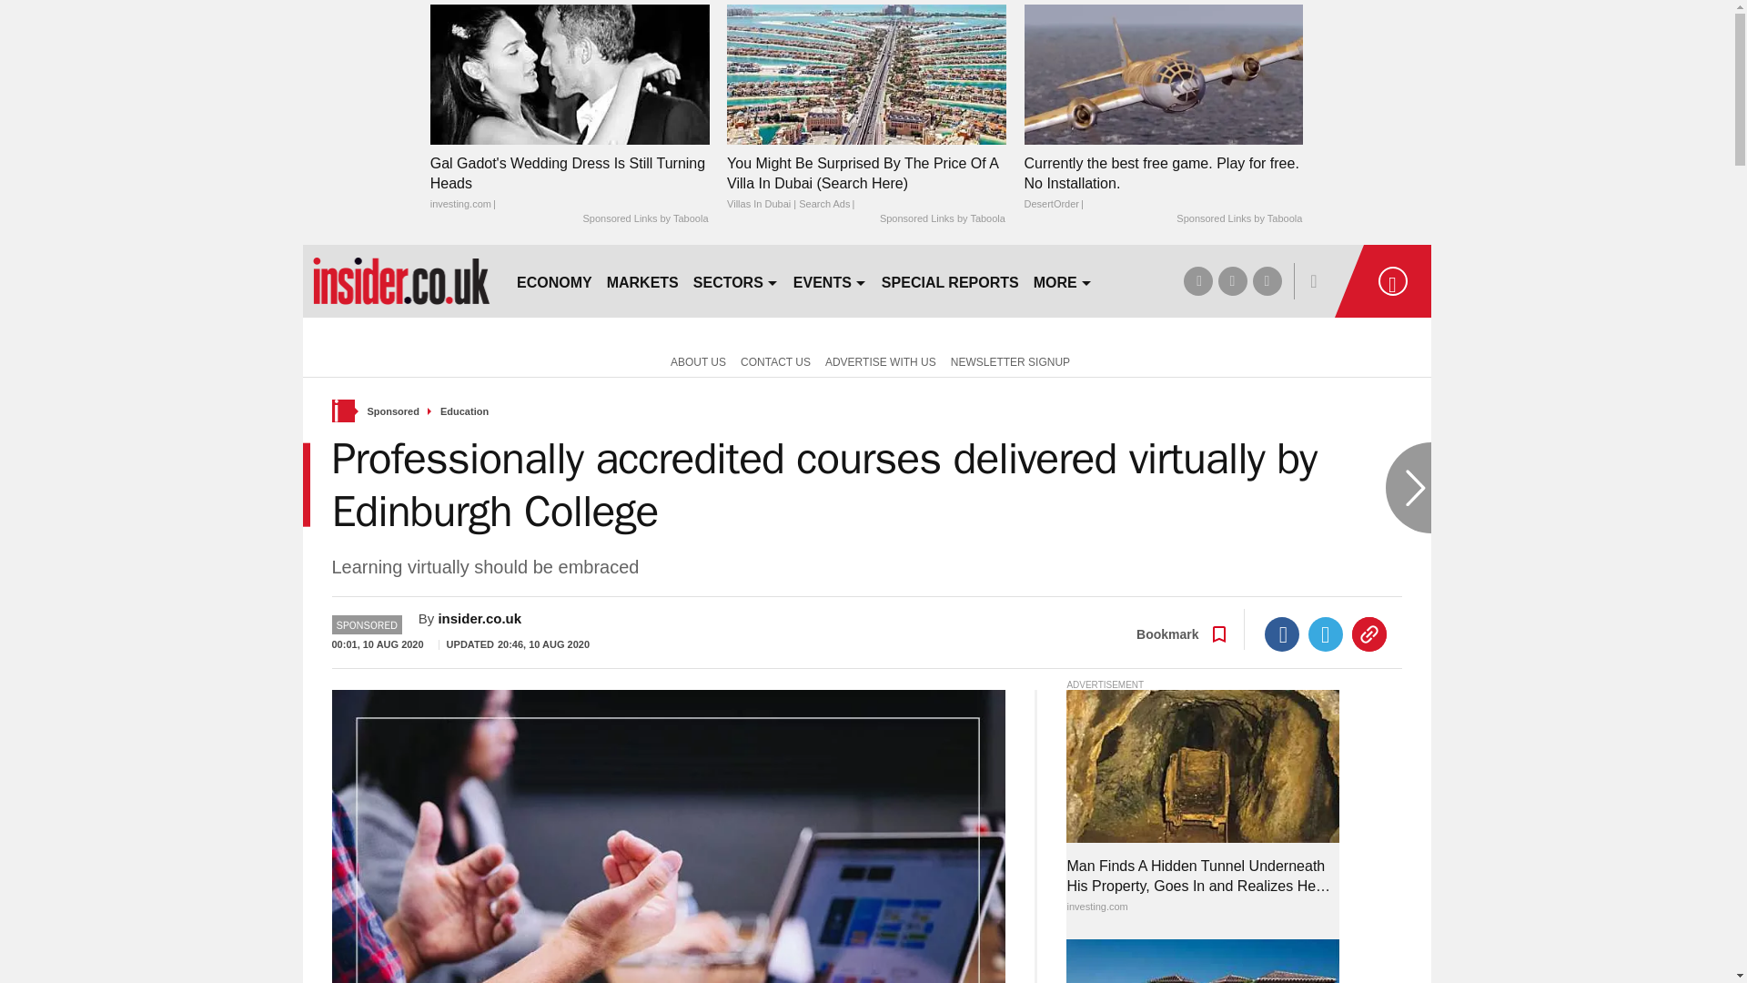 The image size is (1747, 983). What do you see at coordinates (736, 280) in the screenshot?
I see `SECTORS` at bounding box center [736, 280].